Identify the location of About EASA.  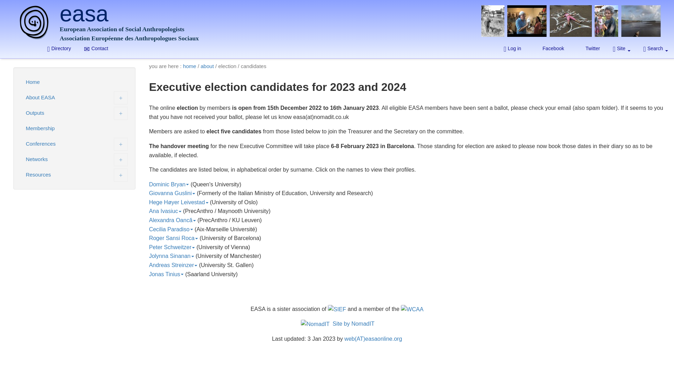
(74, 98).